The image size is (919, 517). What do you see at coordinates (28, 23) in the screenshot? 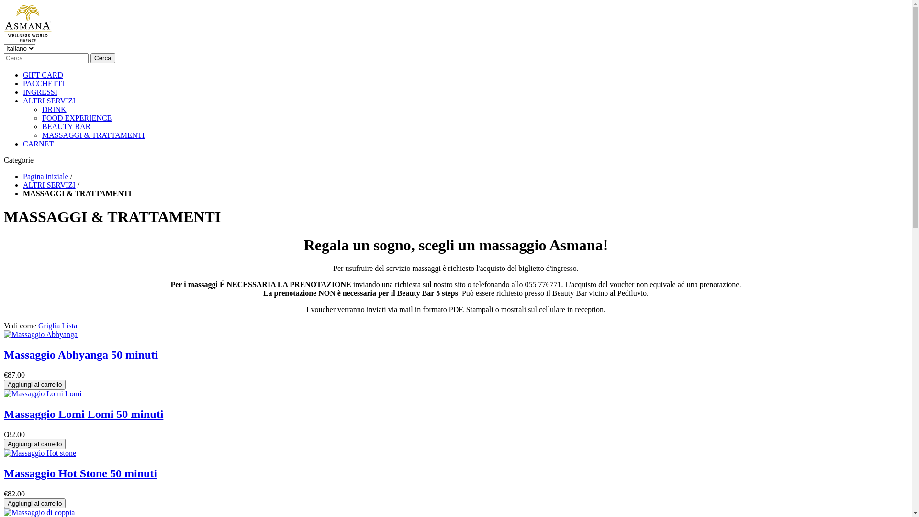
I see `Asmana Wellness World` at bounding box center [28, 23].